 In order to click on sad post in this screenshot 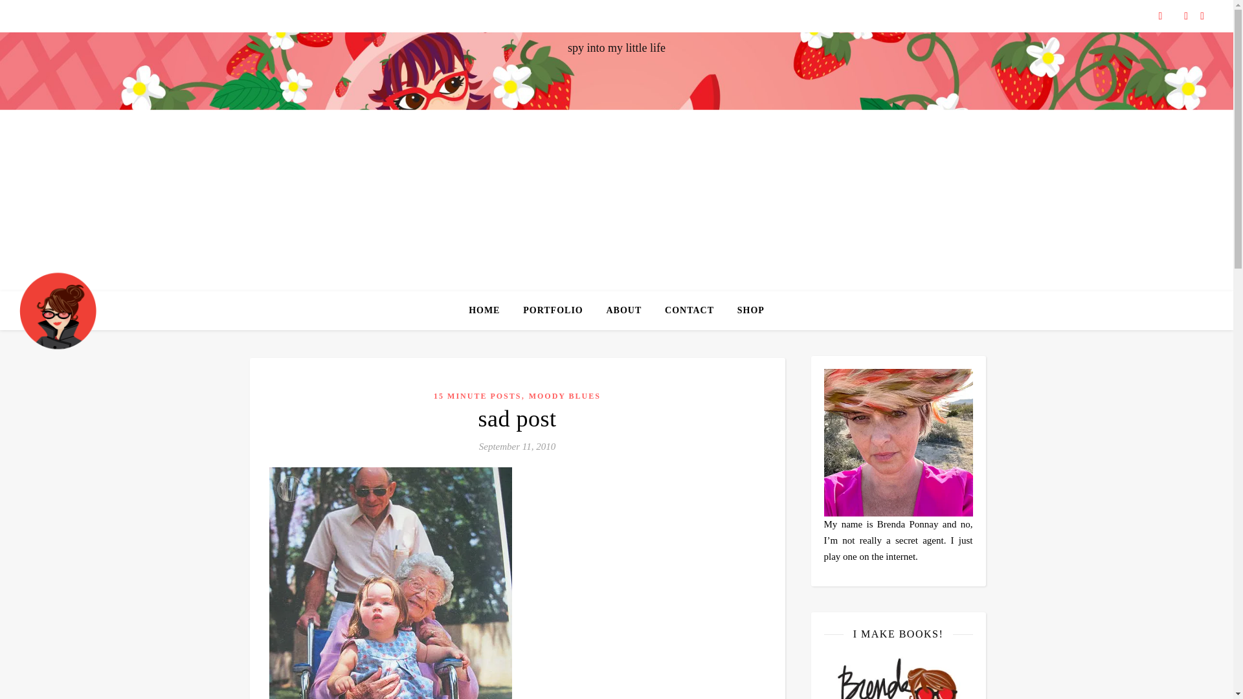, I will do `click(517, 419)`.